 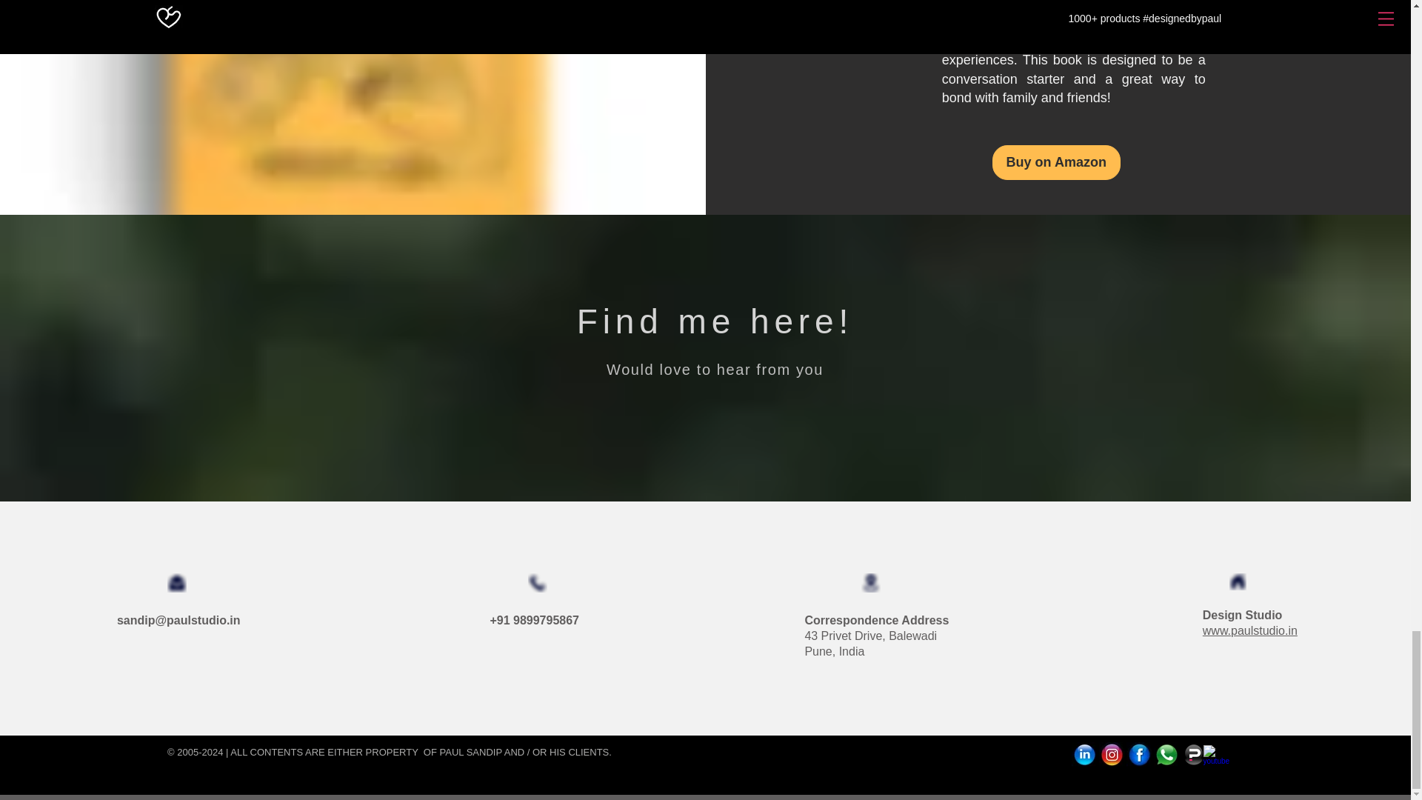 I want to click on www.paulstudio.in, so click(x=1250, y=630).